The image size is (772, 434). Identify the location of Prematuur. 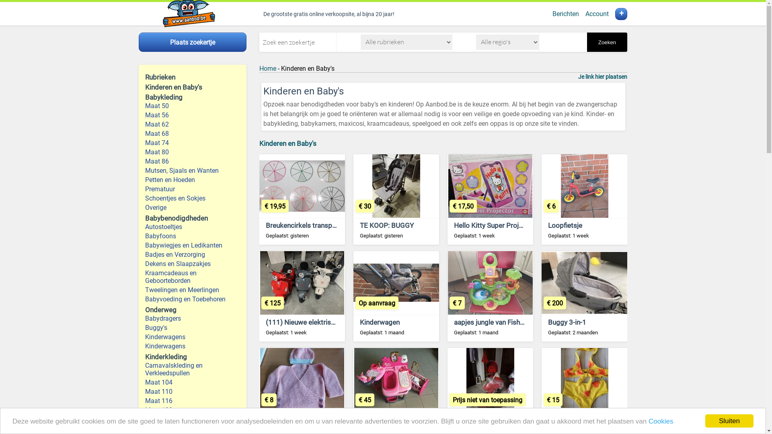
(193, 189).